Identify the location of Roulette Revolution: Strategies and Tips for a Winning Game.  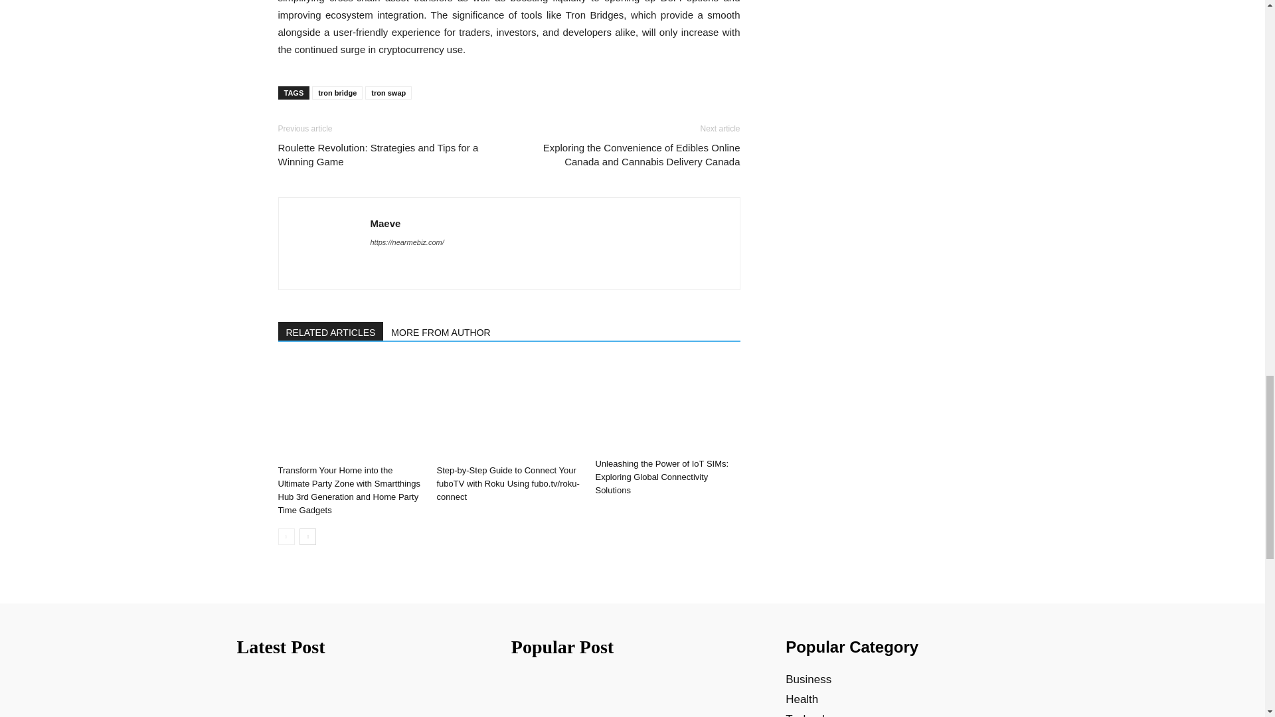
(385, 154).